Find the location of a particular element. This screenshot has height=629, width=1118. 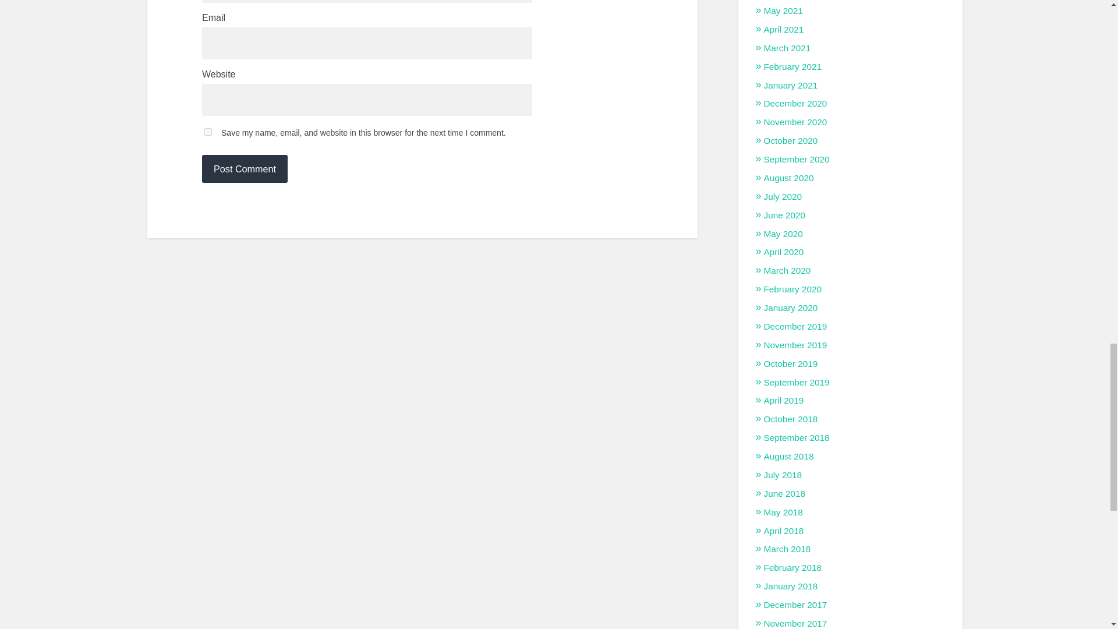

Post Comment is located at coordinates (245, 169).